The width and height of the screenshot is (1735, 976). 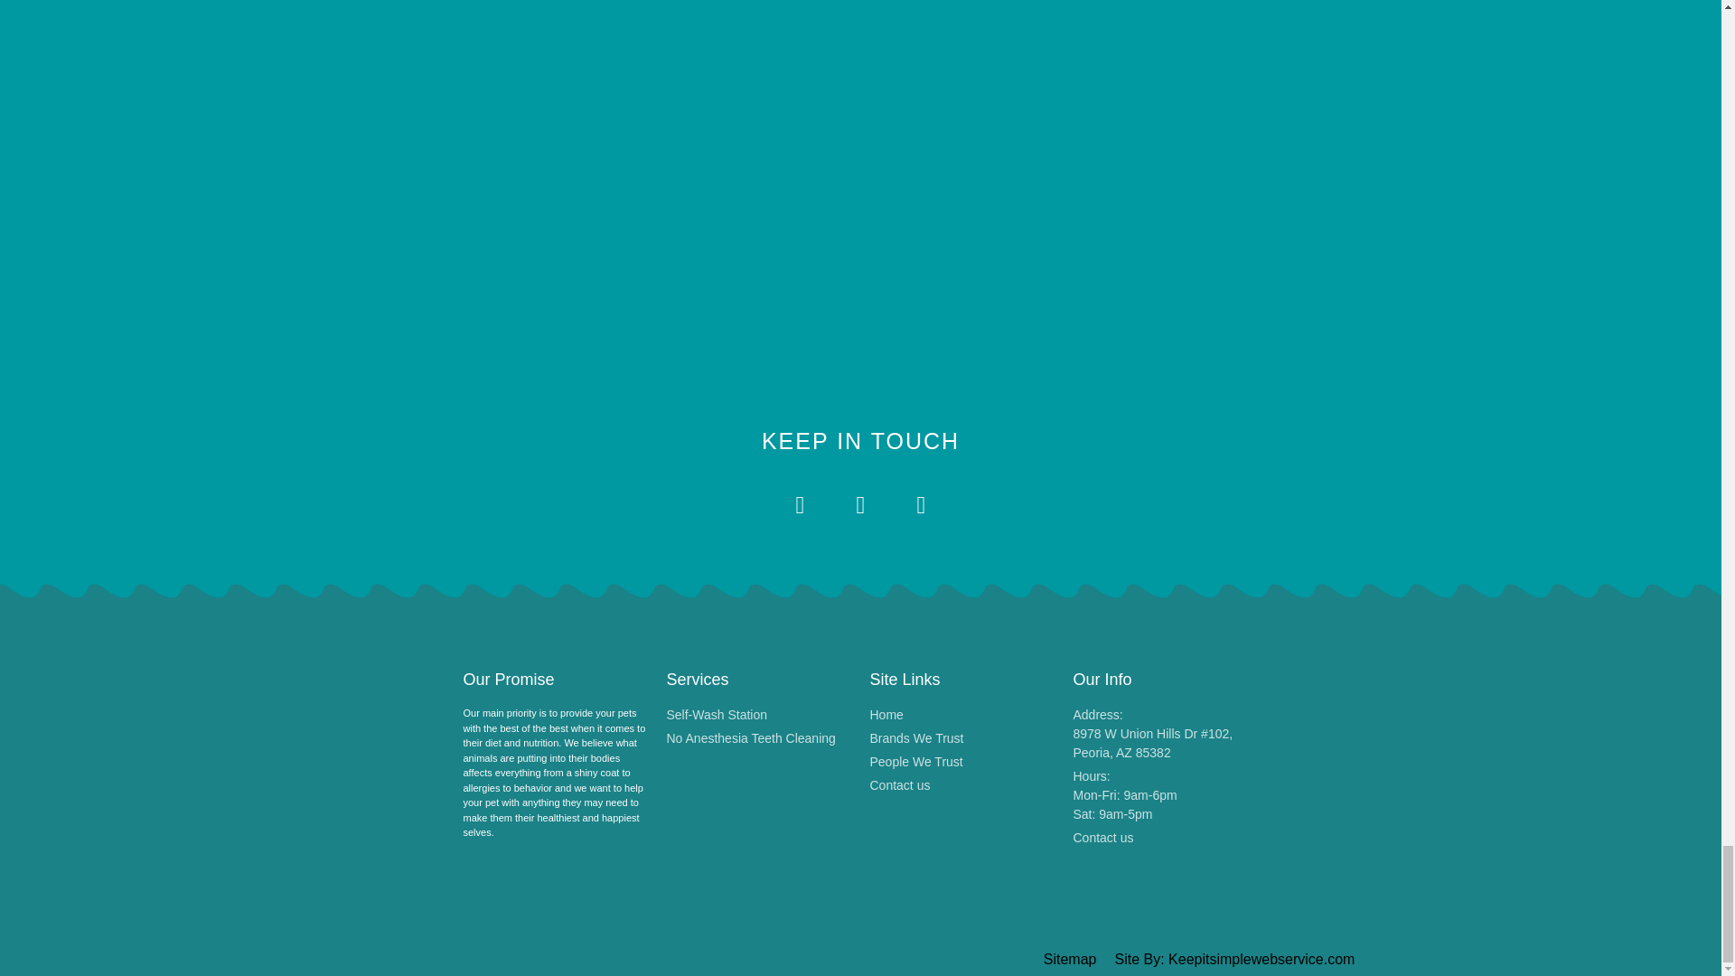 I want to click on Contact us, so click(x=961, y=785).